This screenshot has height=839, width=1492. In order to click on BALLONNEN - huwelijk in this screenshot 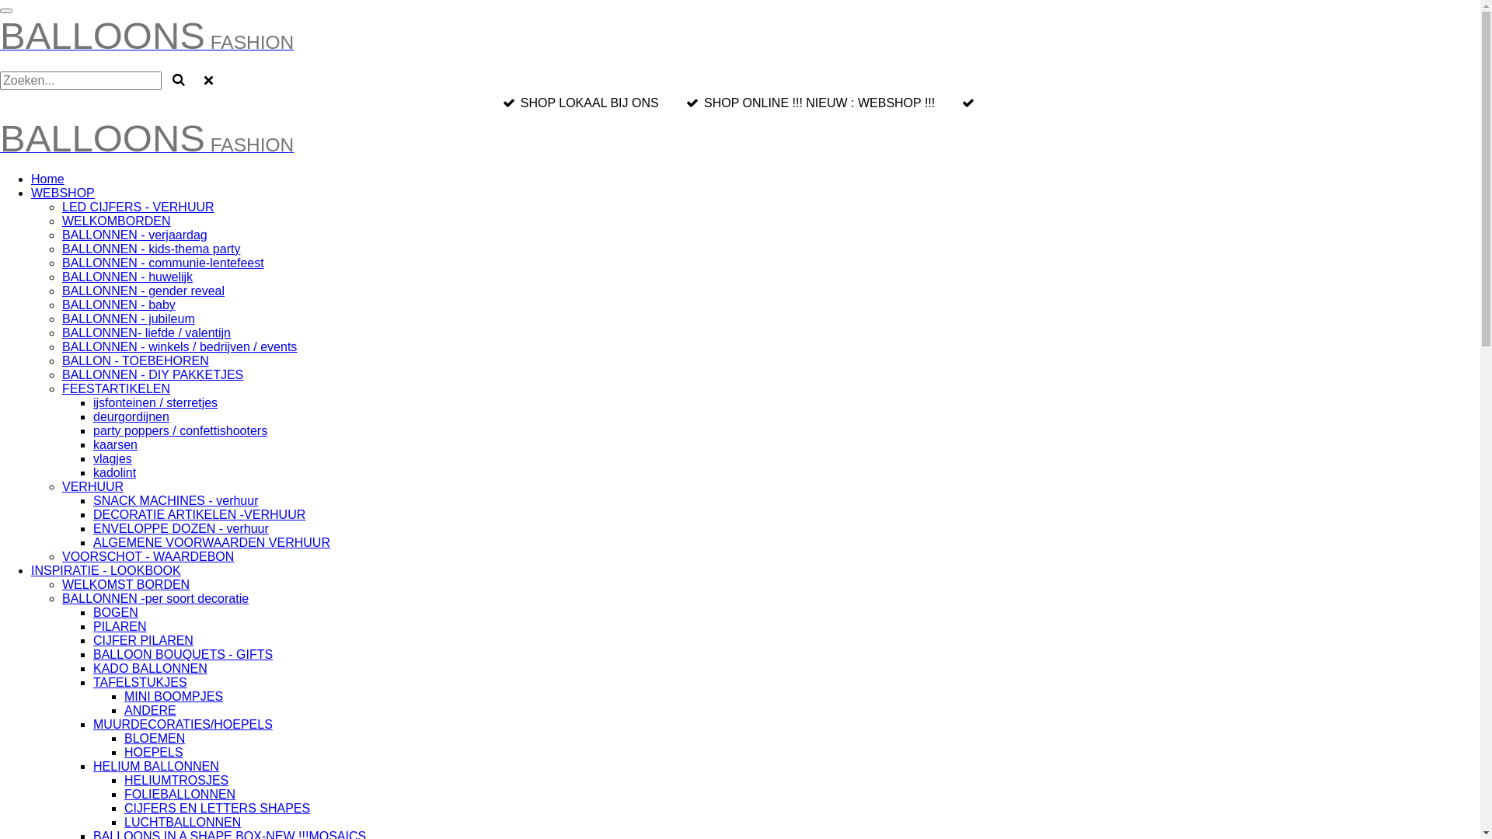, I will do `click(127, 277)`.